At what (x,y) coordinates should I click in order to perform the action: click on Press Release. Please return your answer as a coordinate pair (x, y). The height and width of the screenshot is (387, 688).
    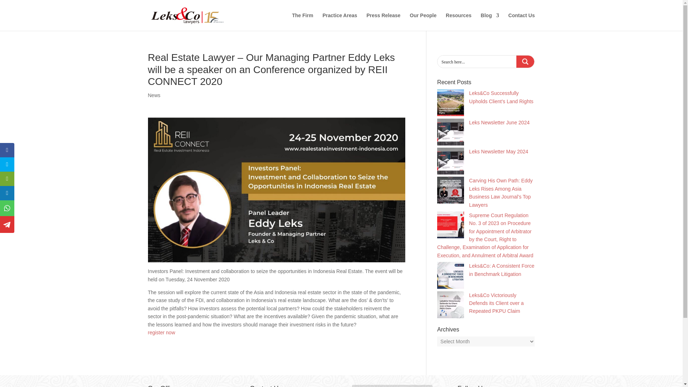
    Looking at the image, I should click on (383, 21).